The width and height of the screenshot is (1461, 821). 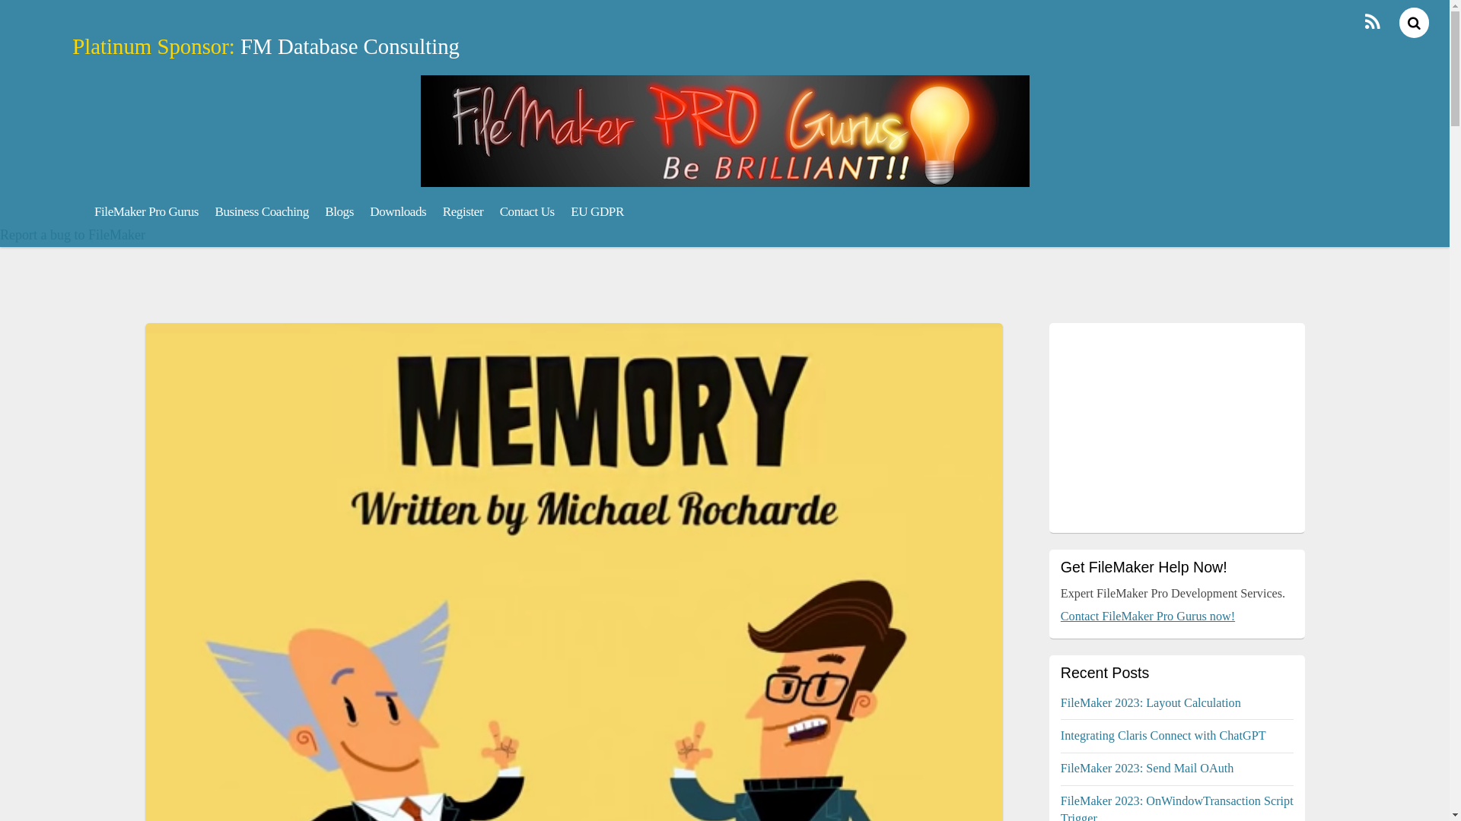 What do you see at coordinates (339, 211) in the screenshot?
I see `Blogs` at bounding box center [339, 211].